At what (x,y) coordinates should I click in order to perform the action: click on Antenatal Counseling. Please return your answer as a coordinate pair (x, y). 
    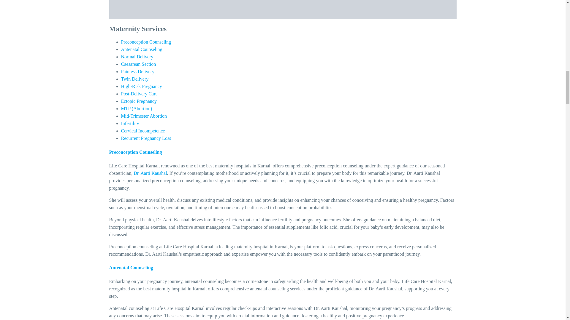
    Looking at the image, I should click on (142, 49).